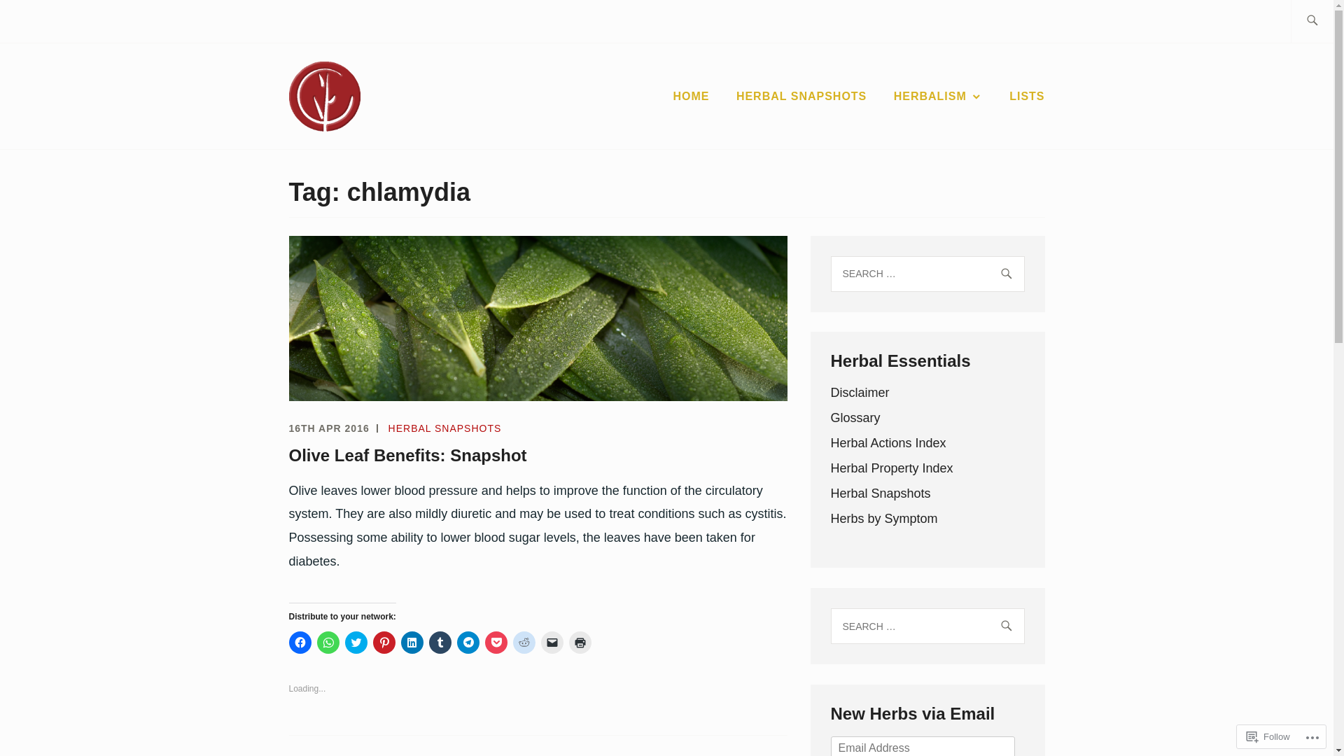  I want to click on Click to share on Facebook (Opens in new window), so click(300, 643).